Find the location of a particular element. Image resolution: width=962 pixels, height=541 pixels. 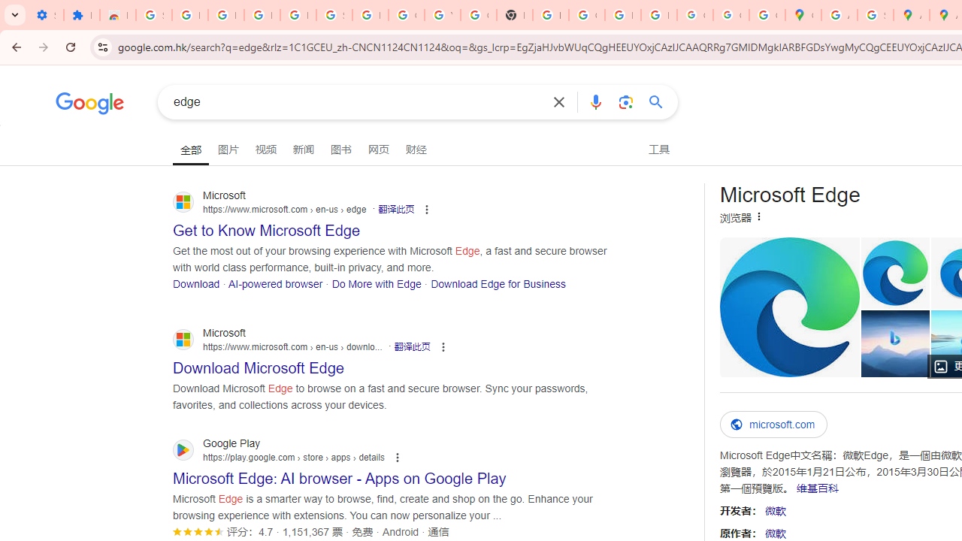

Safety in Our Products - Google Safety Center is located at coordinates (875, 15).